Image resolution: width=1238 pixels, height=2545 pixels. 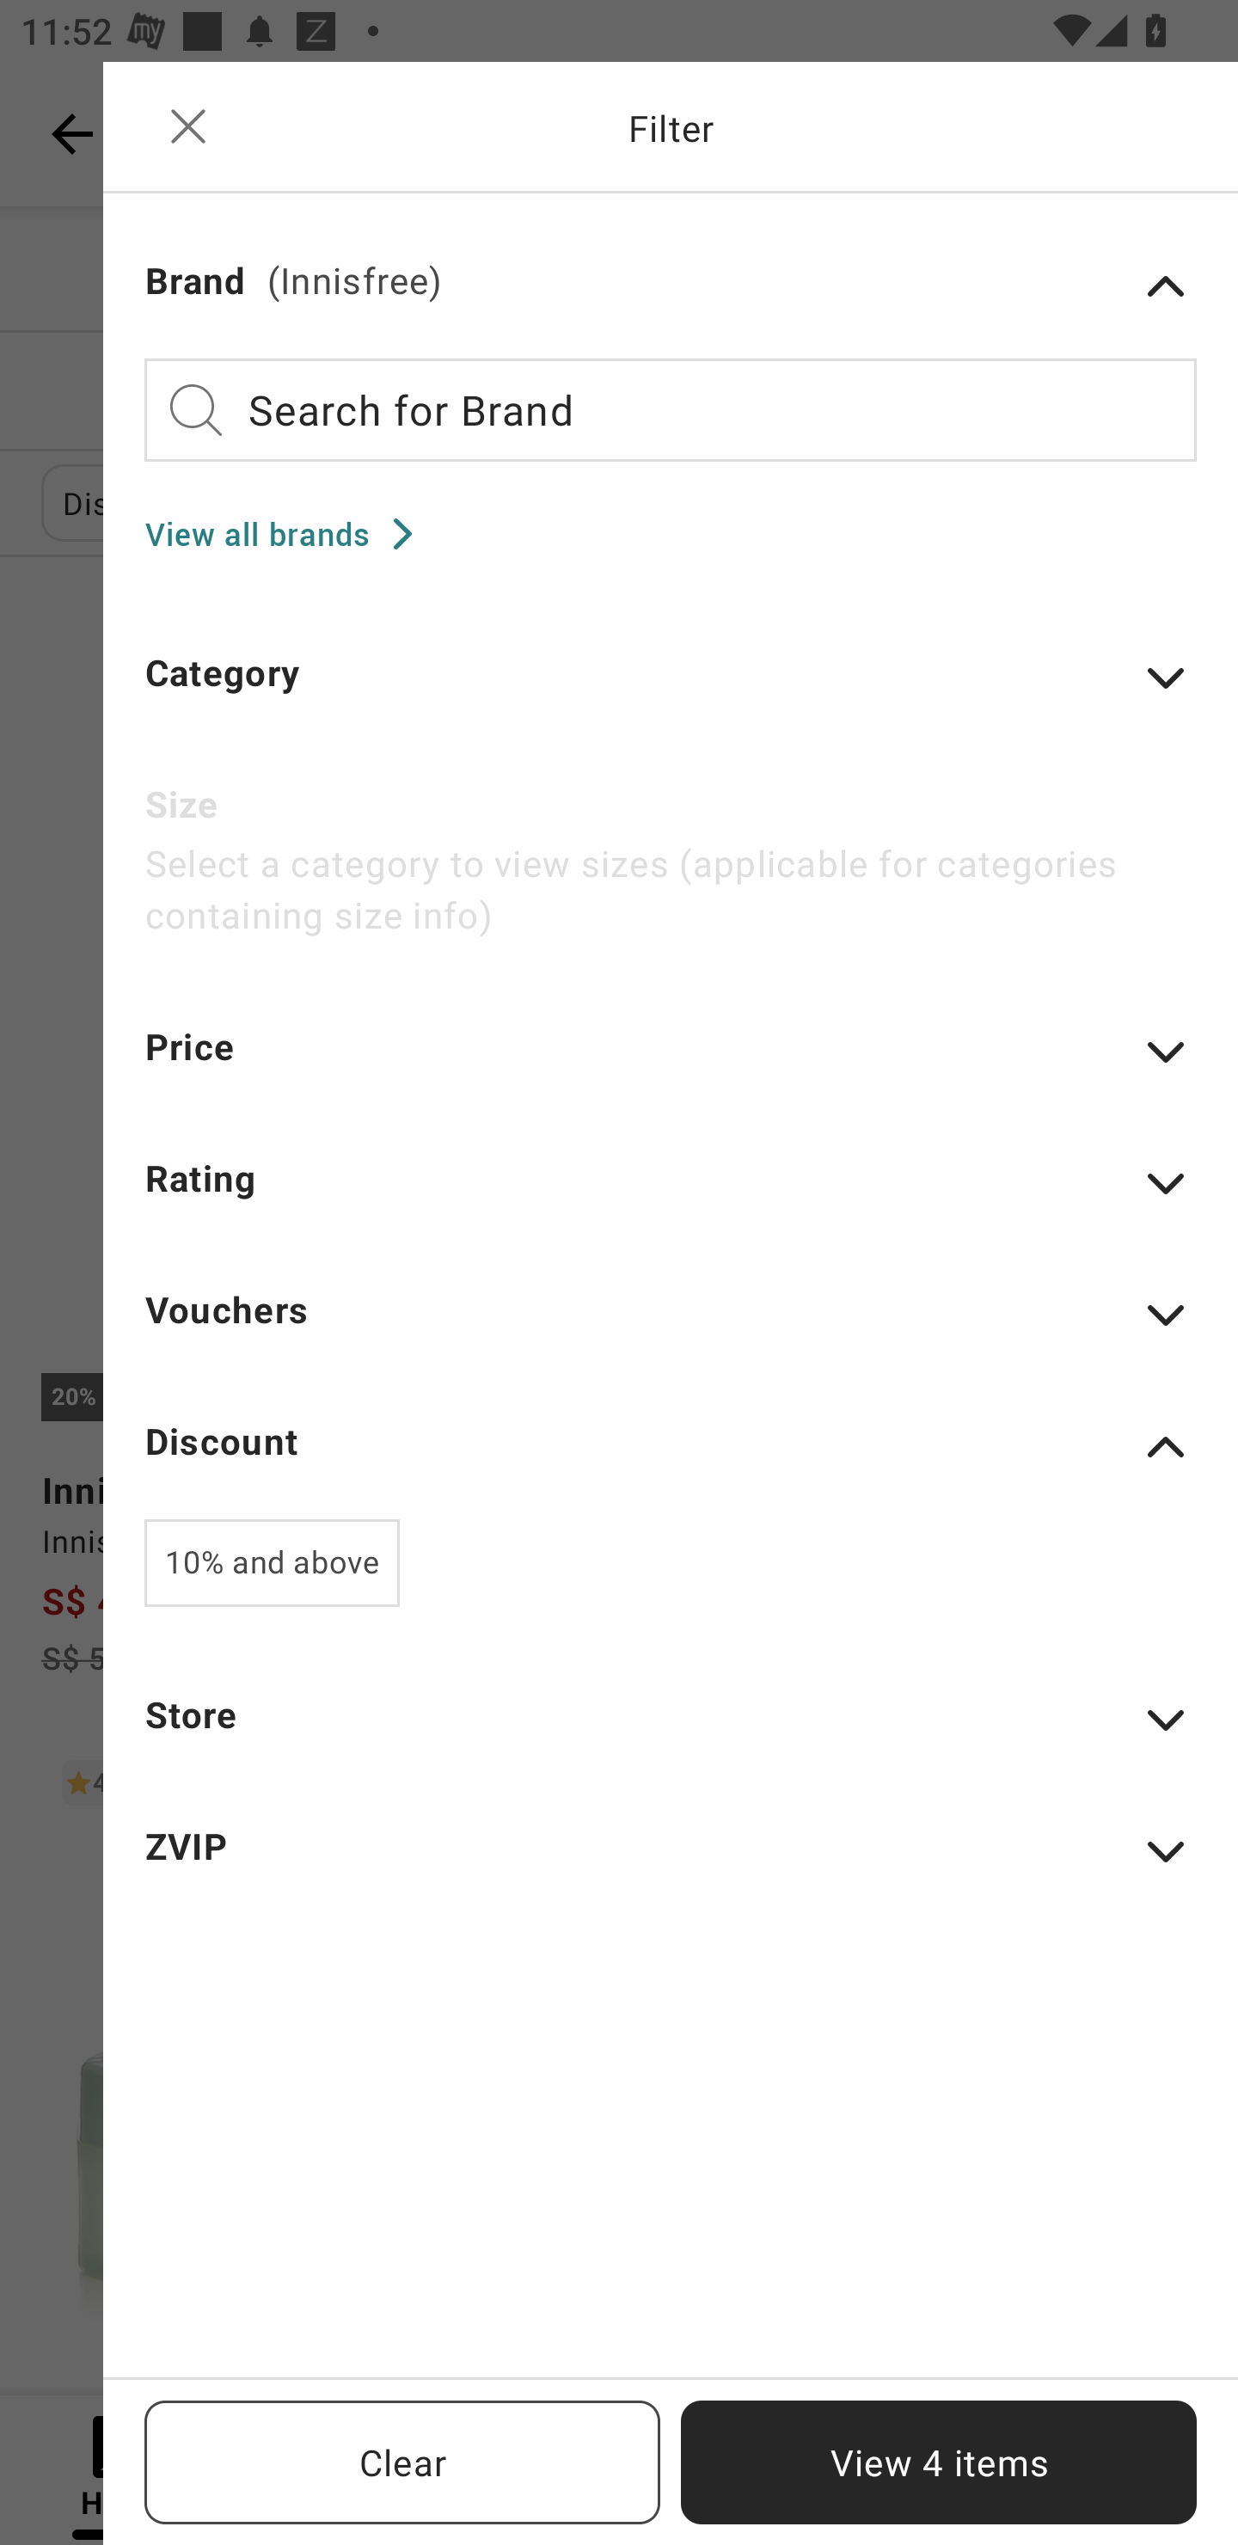 What do you see at coordinates (671, 691) in the screenshot?
I see `Category` at bounding box center [671, 691].